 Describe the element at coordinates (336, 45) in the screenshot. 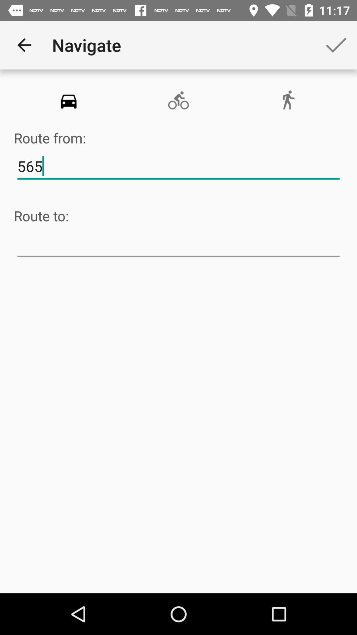

I see `turn on the app to the right of navigate app` at that location.